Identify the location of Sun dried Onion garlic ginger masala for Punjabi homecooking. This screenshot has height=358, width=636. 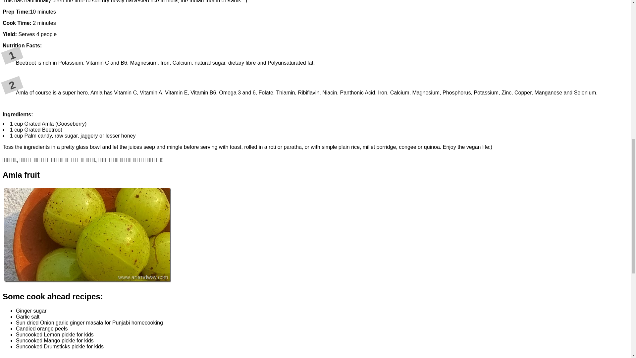
(89, 323).